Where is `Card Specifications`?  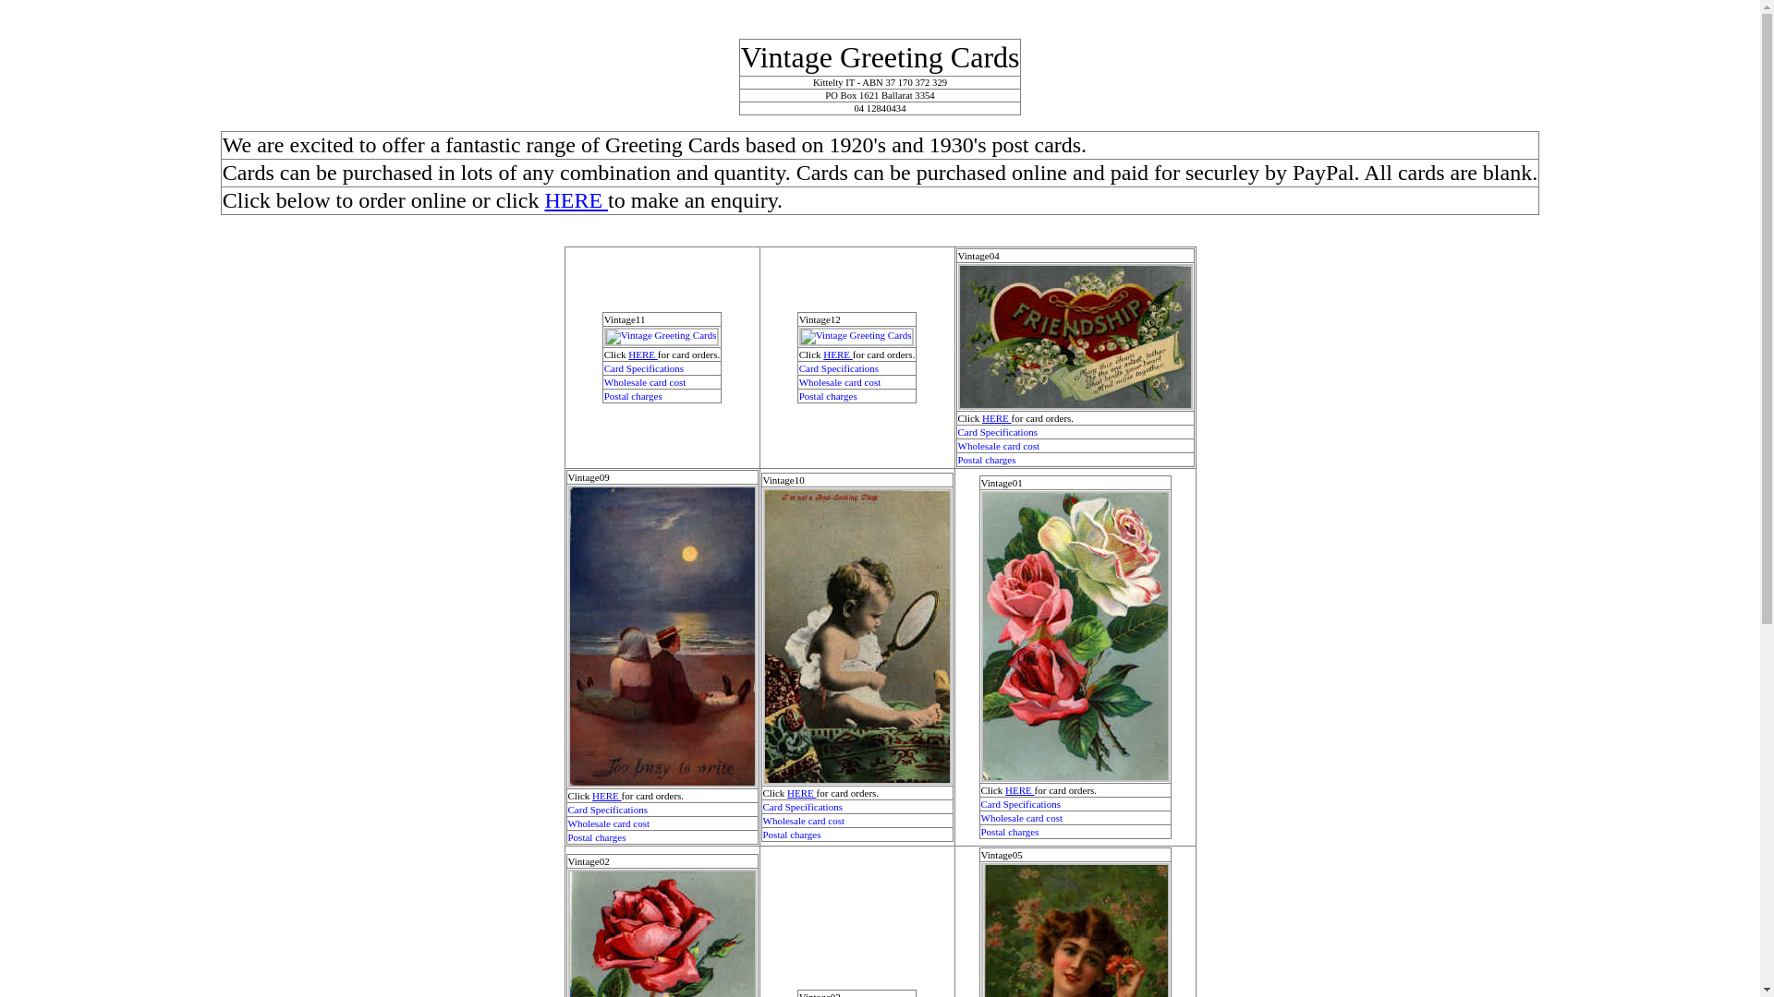
Card Specifications is located at coordinates (607, 809).